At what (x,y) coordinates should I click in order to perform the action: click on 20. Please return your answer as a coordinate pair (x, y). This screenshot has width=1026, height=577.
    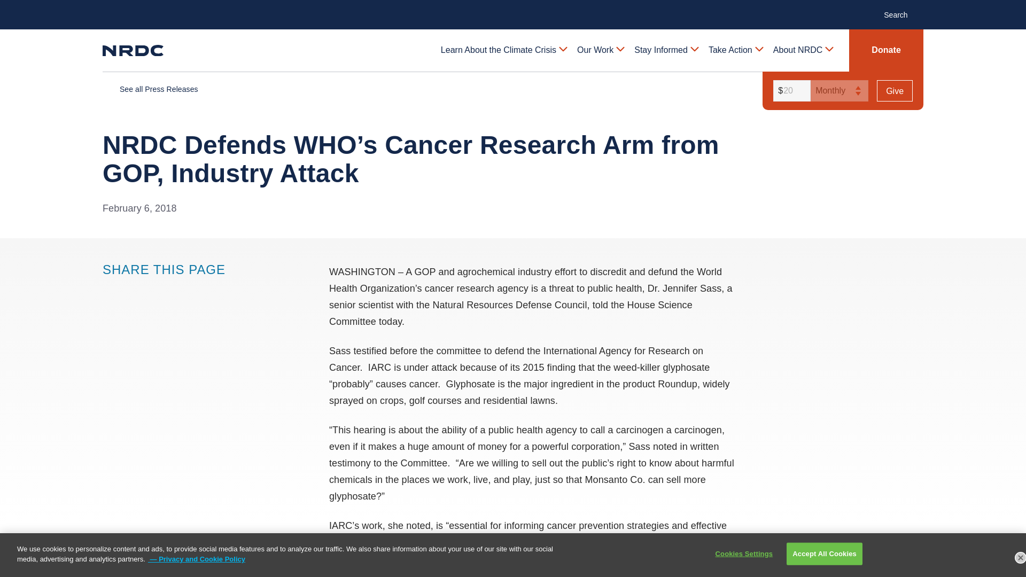
    Looking at the image, I should click on (790, 91).